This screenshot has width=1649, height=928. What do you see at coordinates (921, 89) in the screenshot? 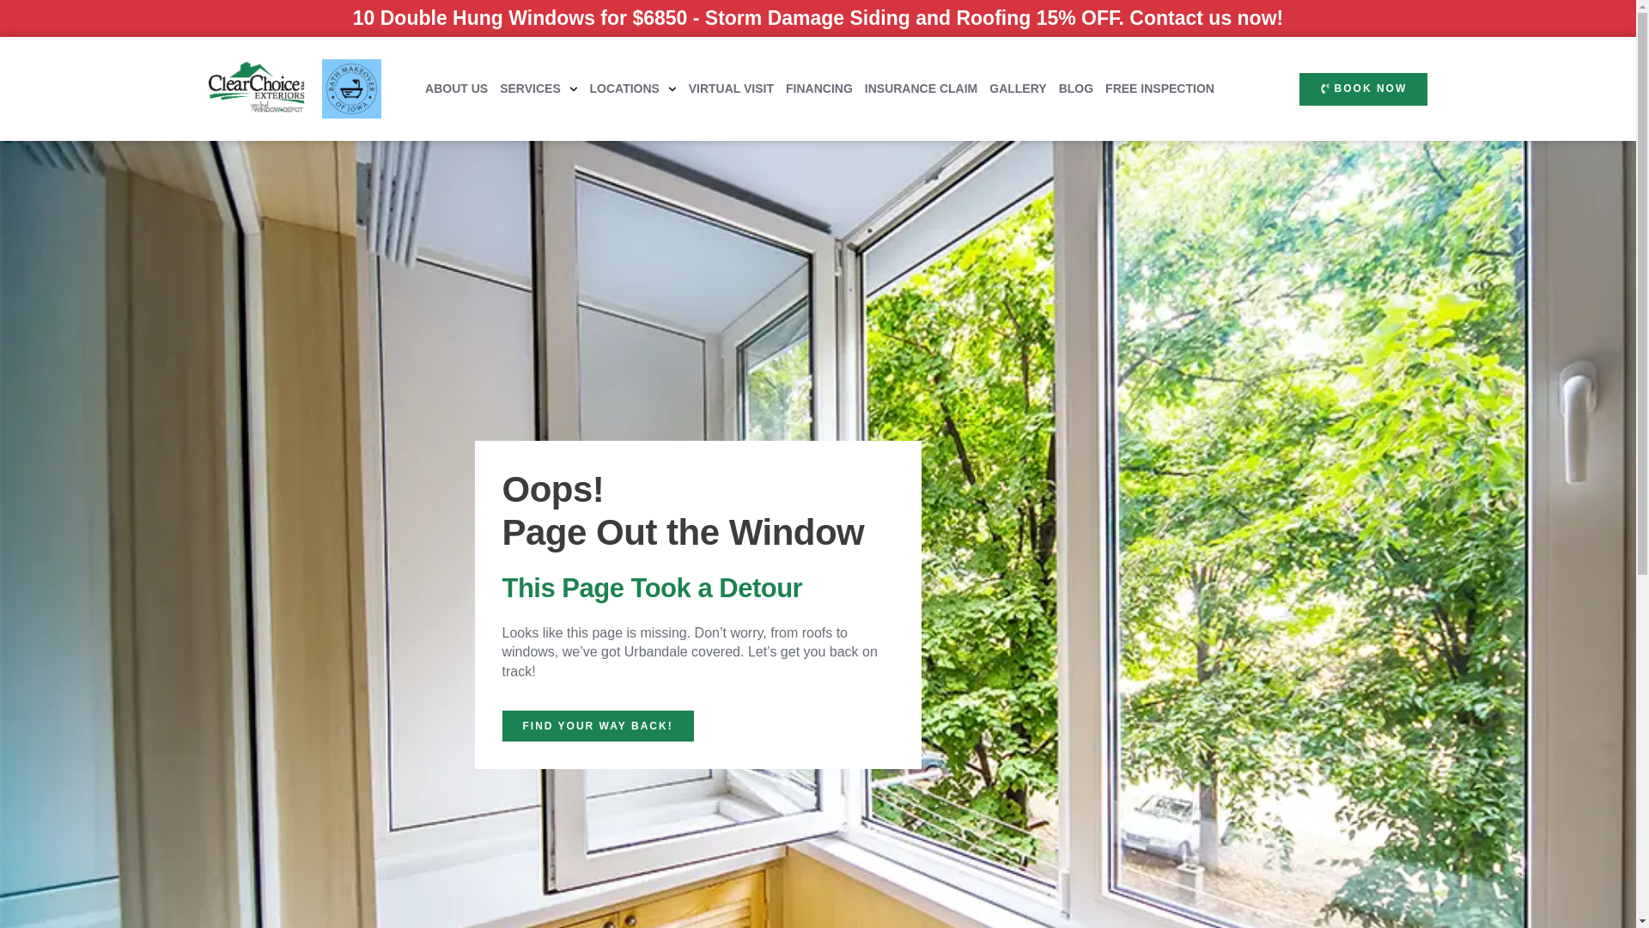
I see `INSURANCE CLAIM` at bounding box center [921, 89].